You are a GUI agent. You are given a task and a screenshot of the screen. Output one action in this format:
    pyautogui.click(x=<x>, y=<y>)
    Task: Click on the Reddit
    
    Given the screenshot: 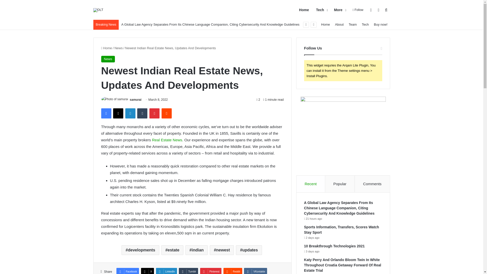 What is the action you would take?
    pyautogui.click(x=167, y=113)
    